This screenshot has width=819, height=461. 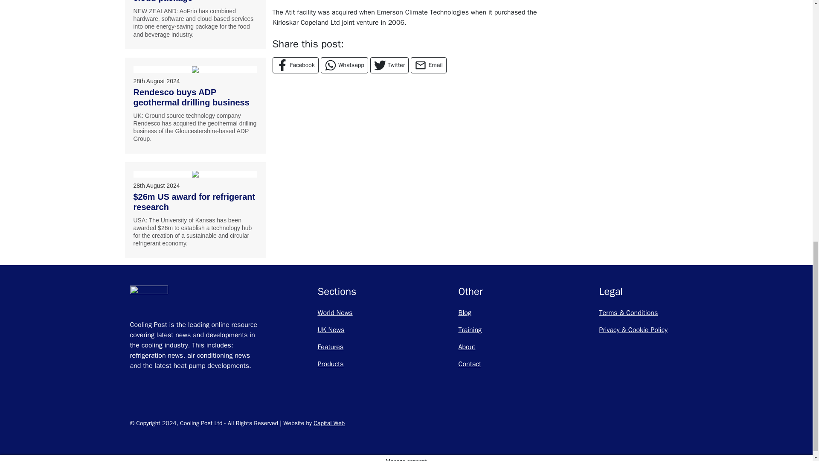 I want to click on Share on Twitter, so click(x=389, y=65).